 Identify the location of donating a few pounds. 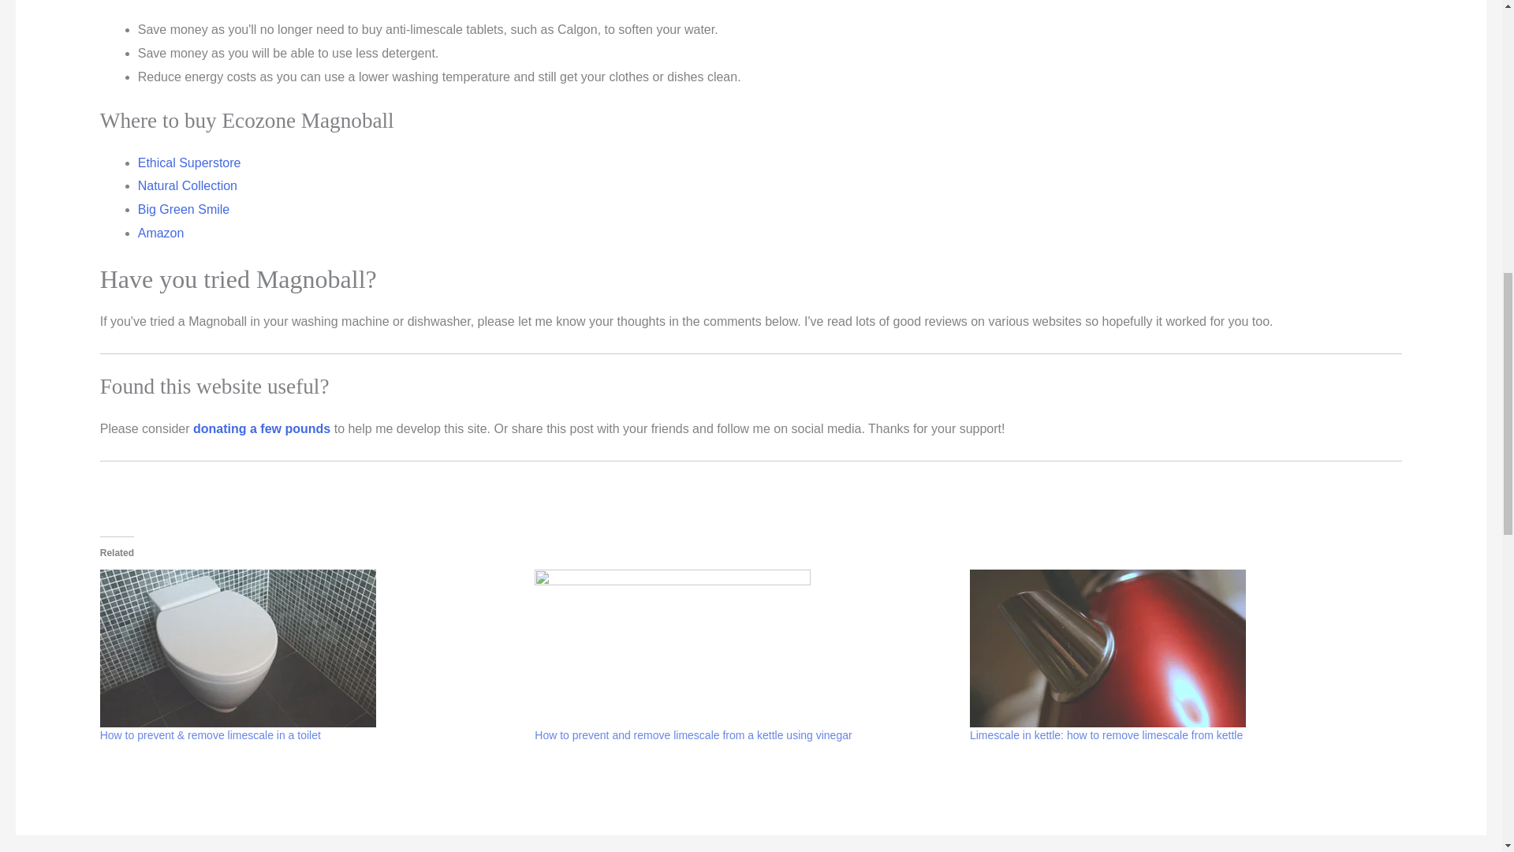
(262, 428).